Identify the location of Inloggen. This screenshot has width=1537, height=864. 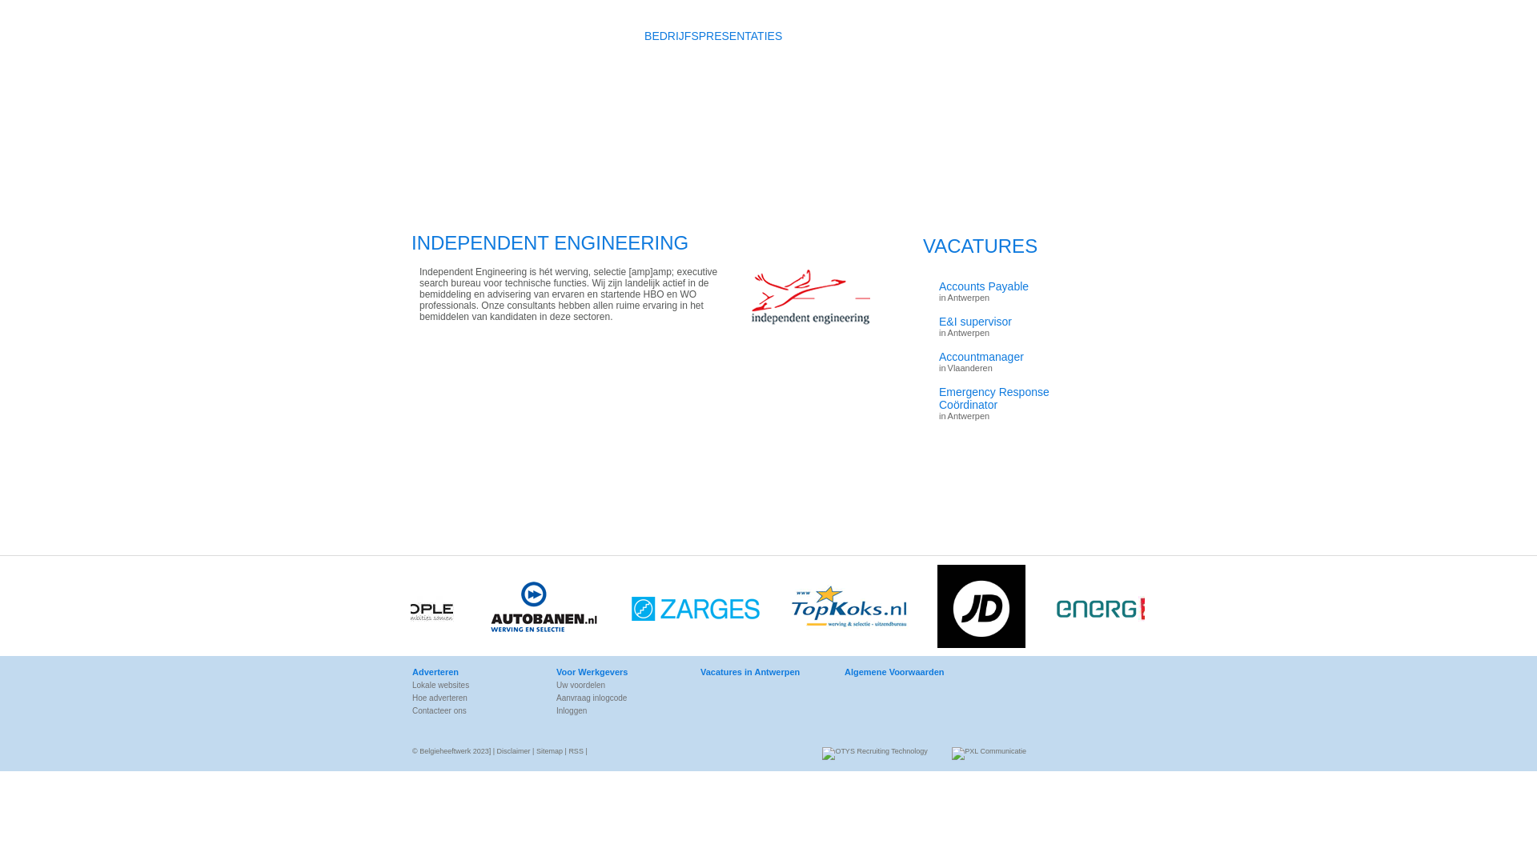
(618, 710).